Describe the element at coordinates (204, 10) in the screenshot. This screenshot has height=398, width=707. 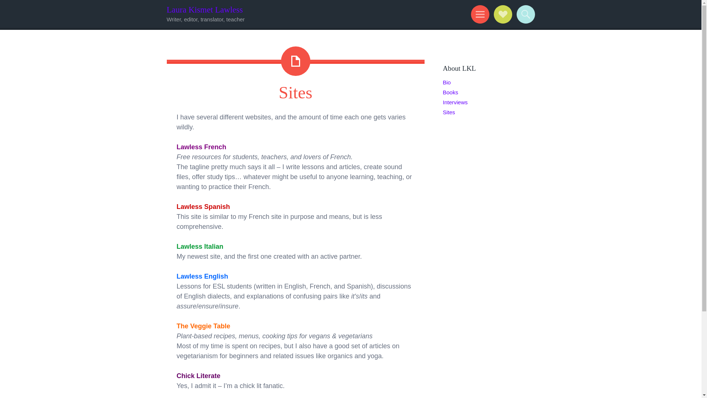
I see `Laura Kismet Lawless` at that location.